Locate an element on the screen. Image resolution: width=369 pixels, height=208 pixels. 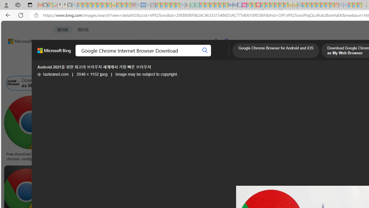
Install Google Chrome Web Browser is located at coordinates (329, 83).